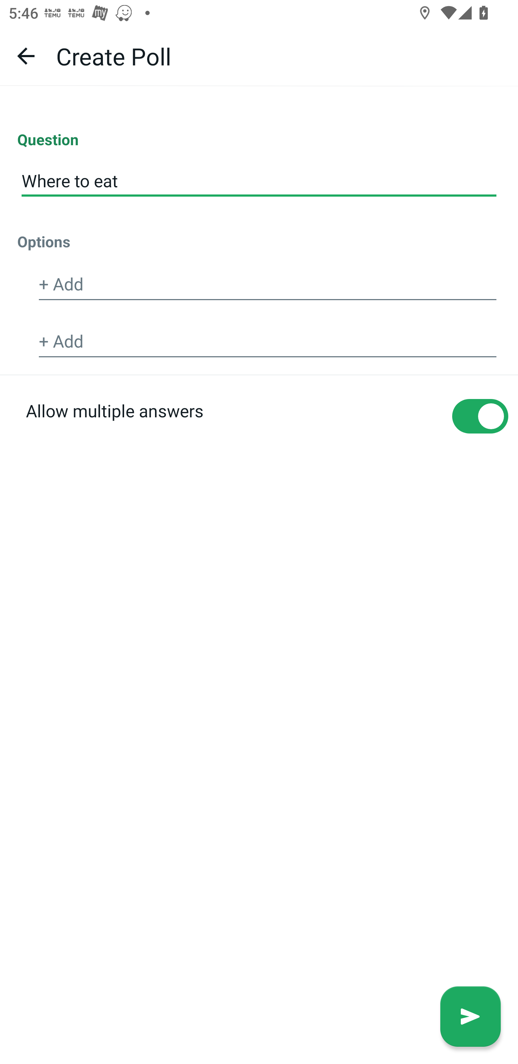 Image resolution: width=518 pixels, height=1064 pixels. Describe the element at coordinates (268, 341) in the screenshot. I see `+ Add` at that location.